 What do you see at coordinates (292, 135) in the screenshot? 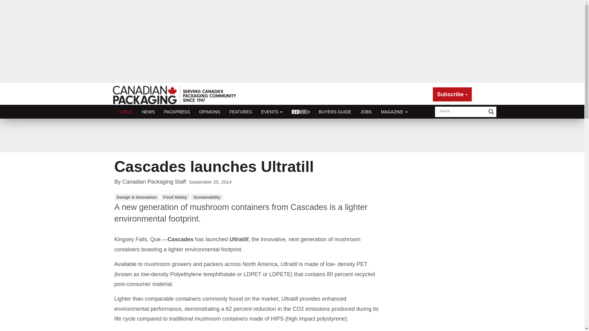
I see `3rd party ad content` at bounding box center [292, 135].